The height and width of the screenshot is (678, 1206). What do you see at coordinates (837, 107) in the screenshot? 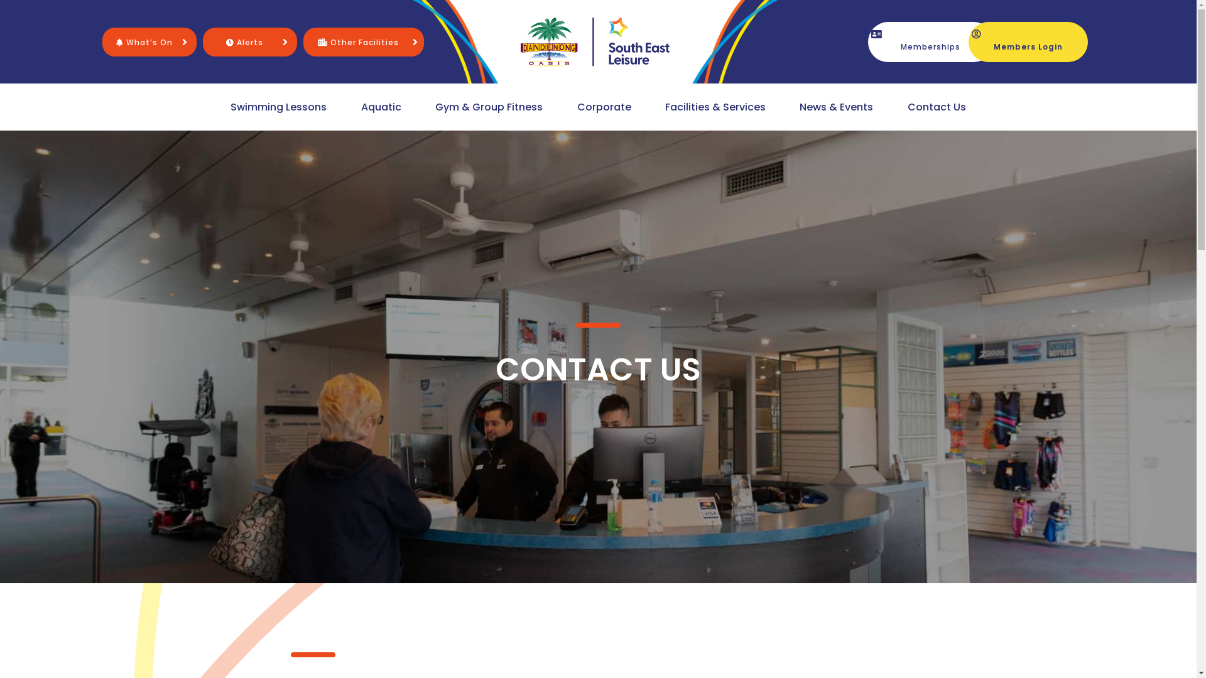
I see `News & Events` at bounding box center [837, 107].